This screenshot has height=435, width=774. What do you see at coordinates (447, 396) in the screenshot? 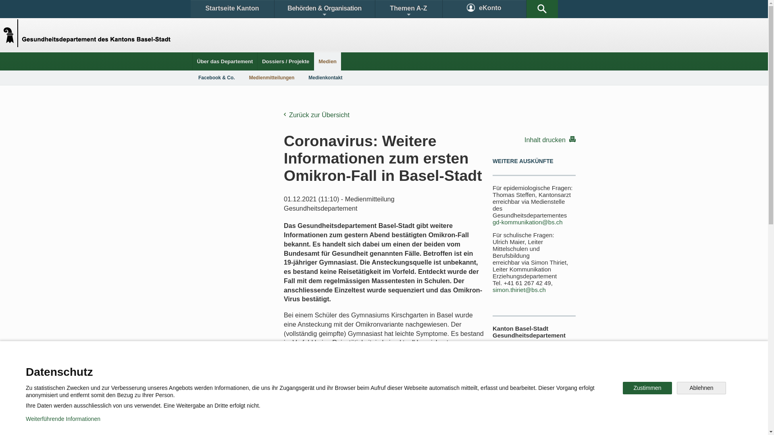
I see `LinkedIn` at bounding box center [447, 396].